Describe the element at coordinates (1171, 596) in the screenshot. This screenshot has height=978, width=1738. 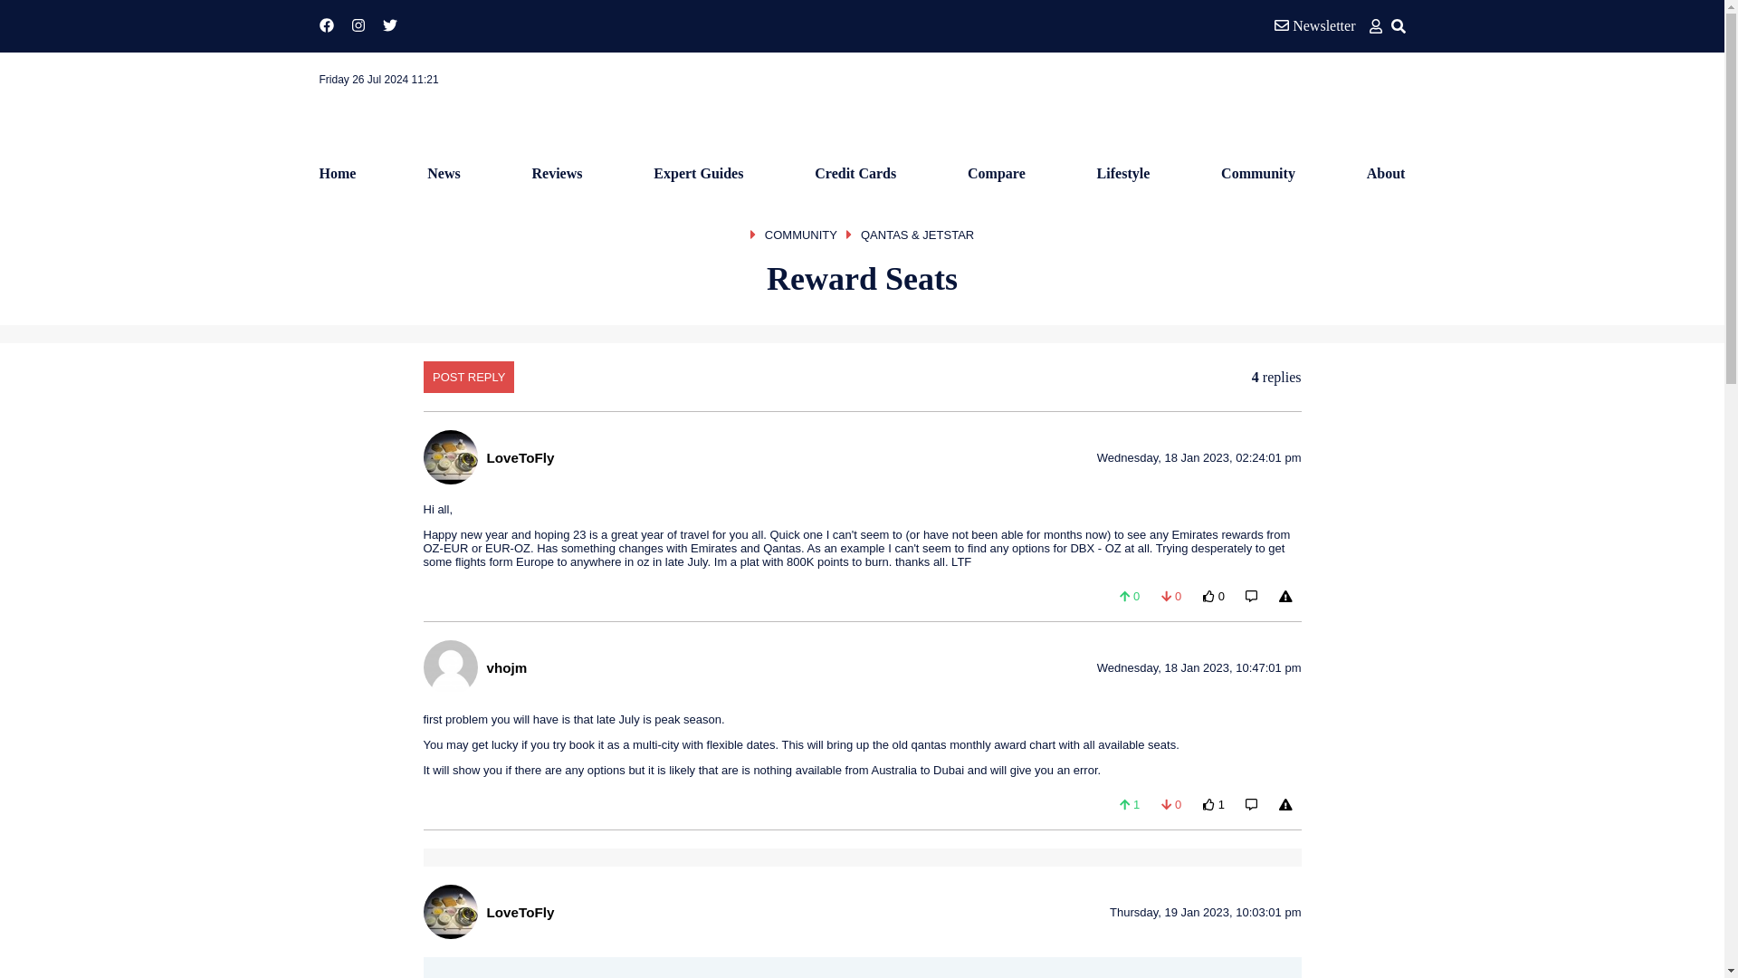
I see `Dislike` at that location.